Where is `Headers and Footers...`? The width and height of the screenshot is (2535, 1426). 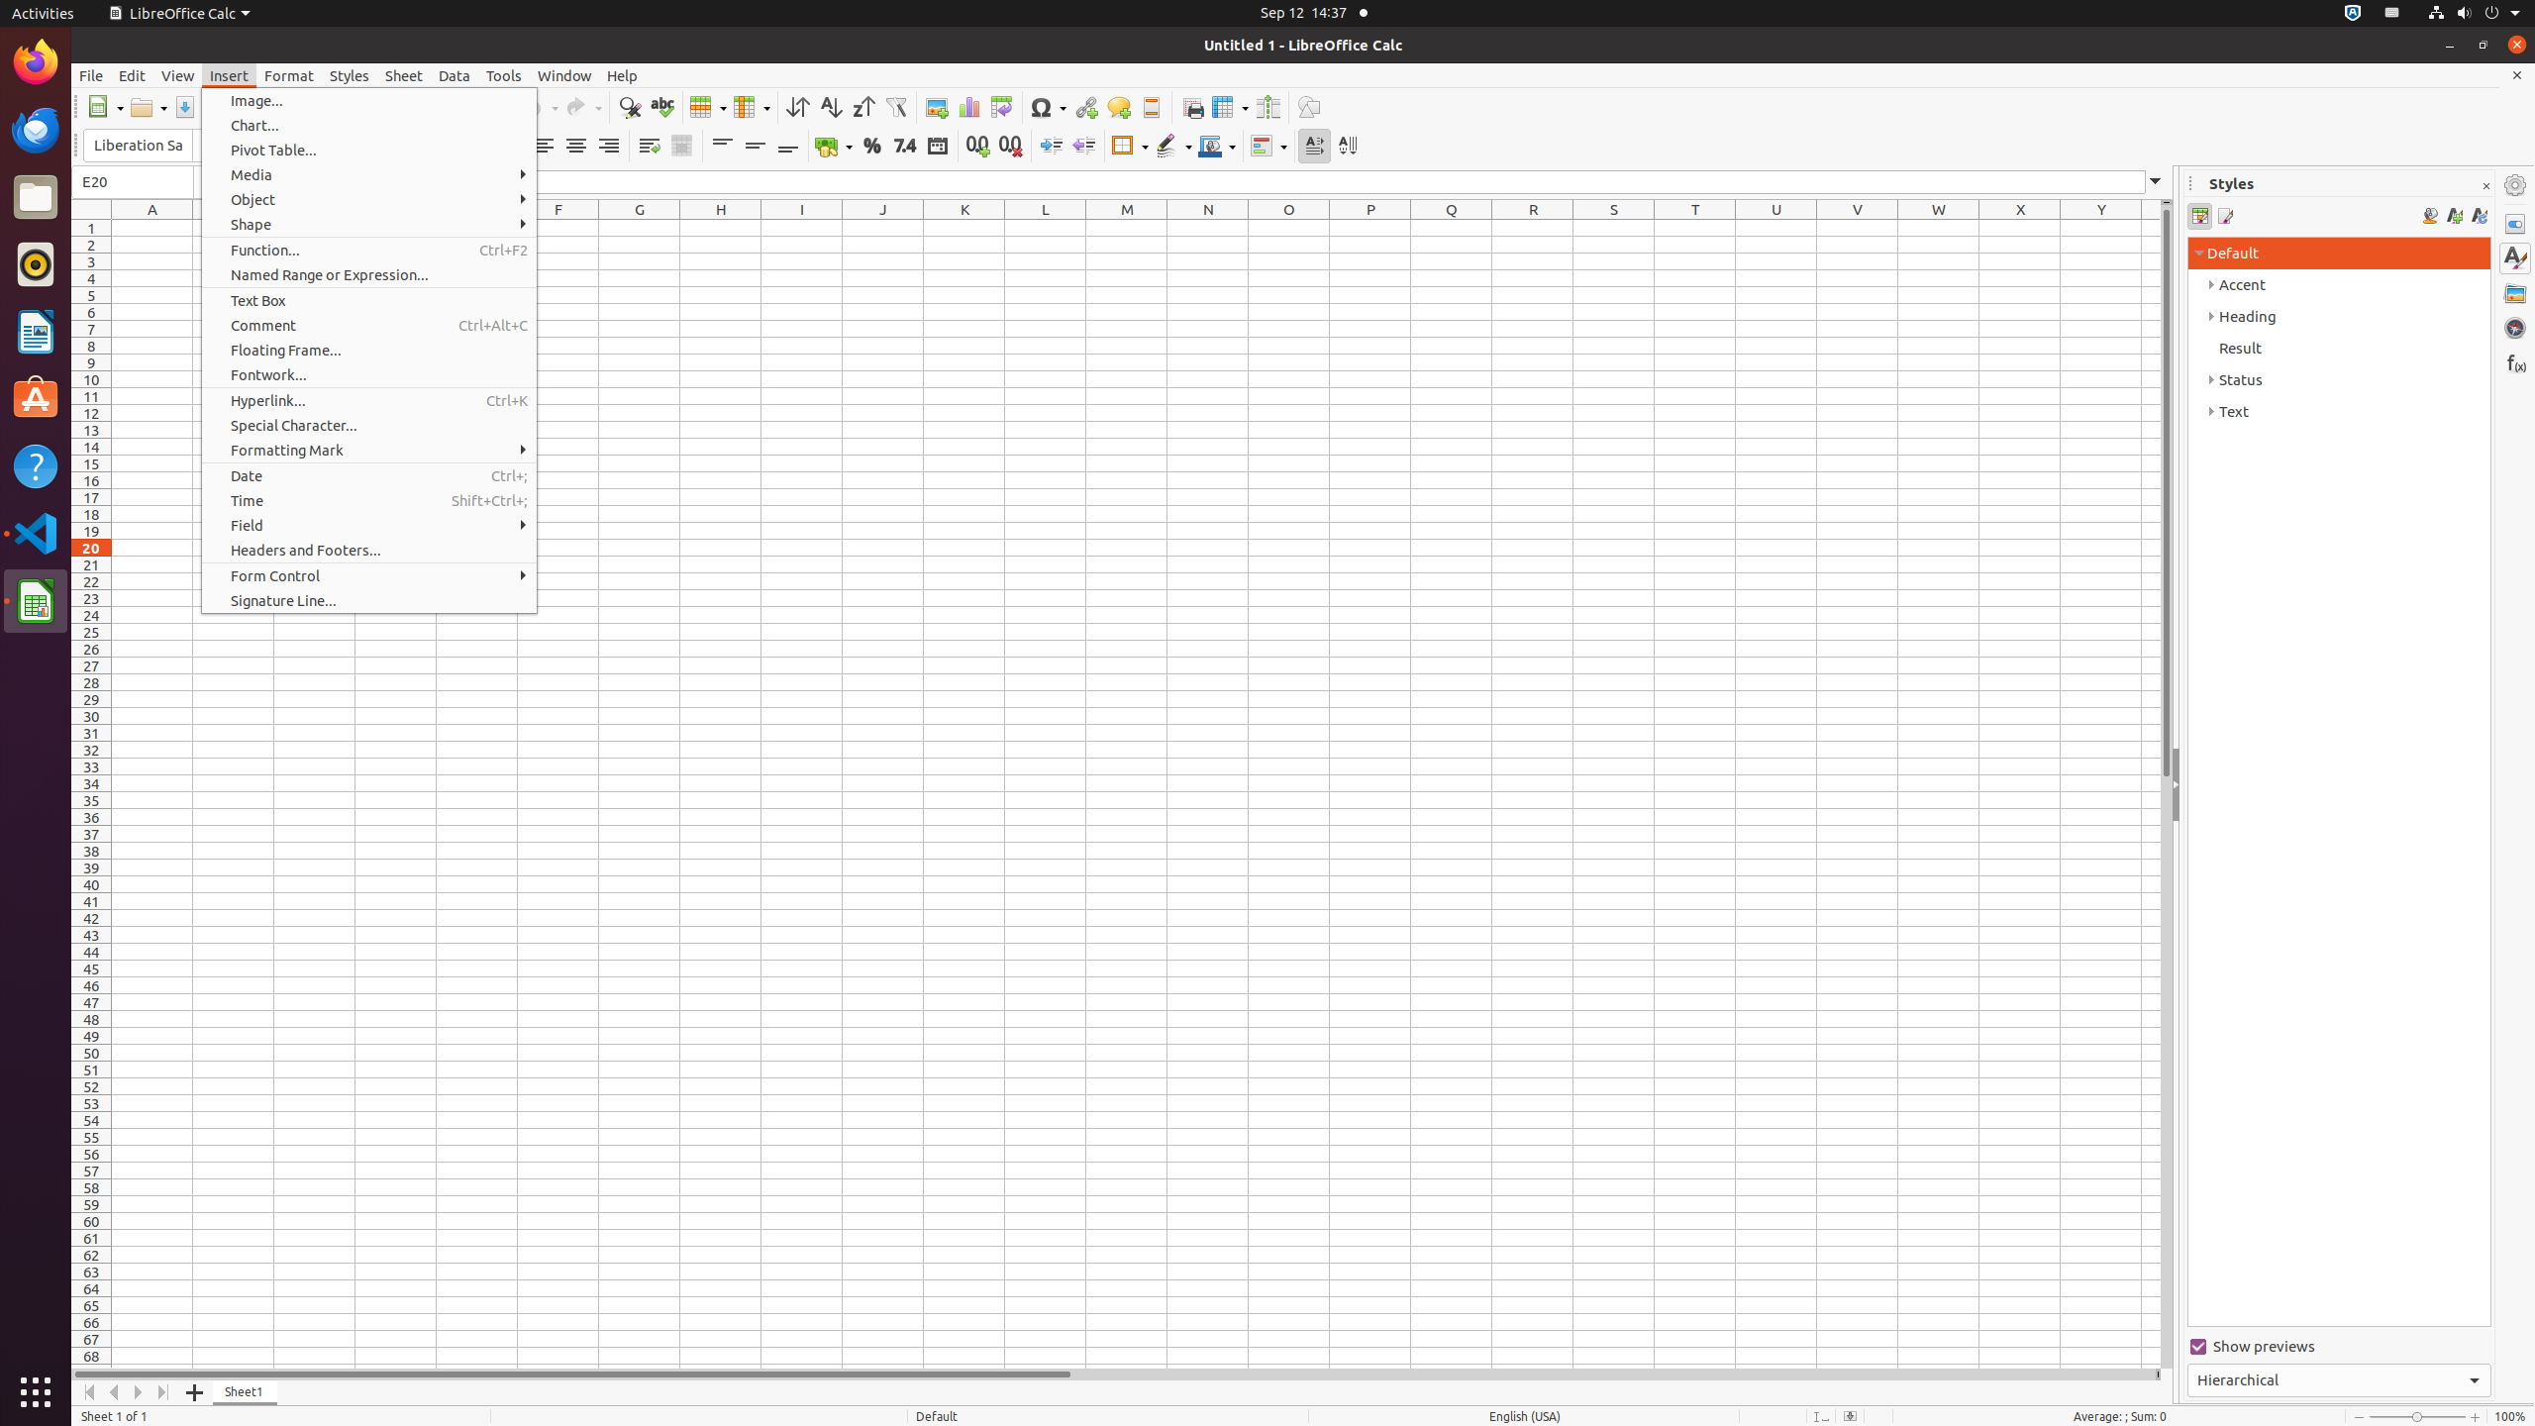 Headers and Footers... is located at coordinates (369, 551).